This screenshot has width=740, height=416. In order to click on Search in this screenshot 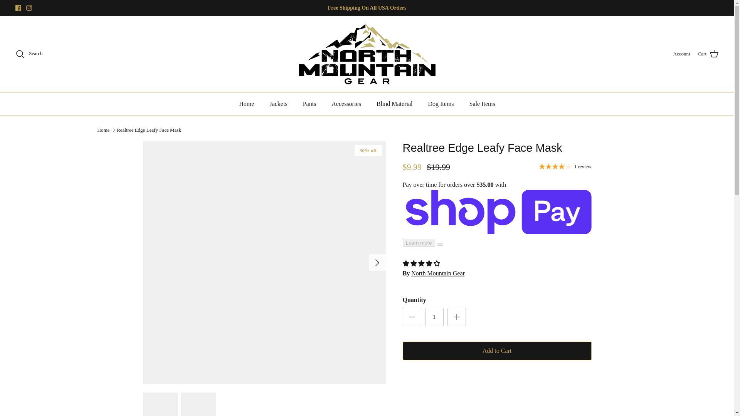, I will do `click(29, 54)`.